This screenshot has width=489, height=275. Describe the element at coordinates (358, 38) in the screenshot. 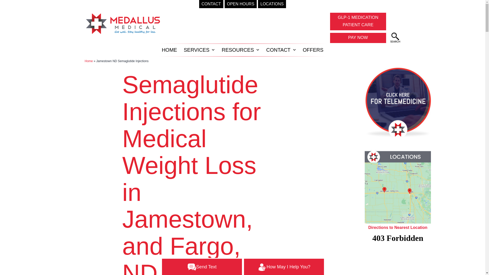

I see `PAY NOW` at that location.